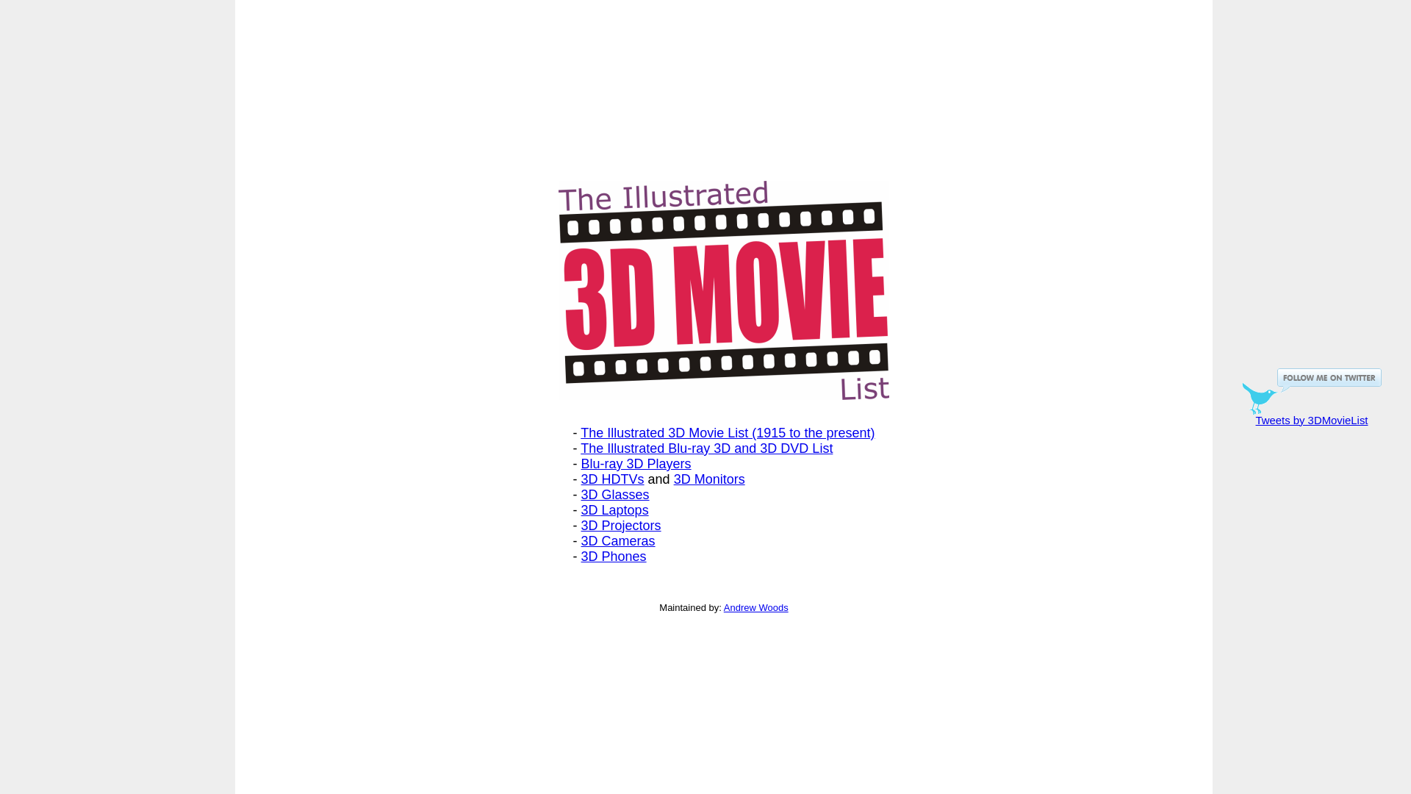  Describe the element at coordinates (707, 448) in the screenshot. I see `The Illustrated Blu-ray 3D and 3D DVD List` at that location.